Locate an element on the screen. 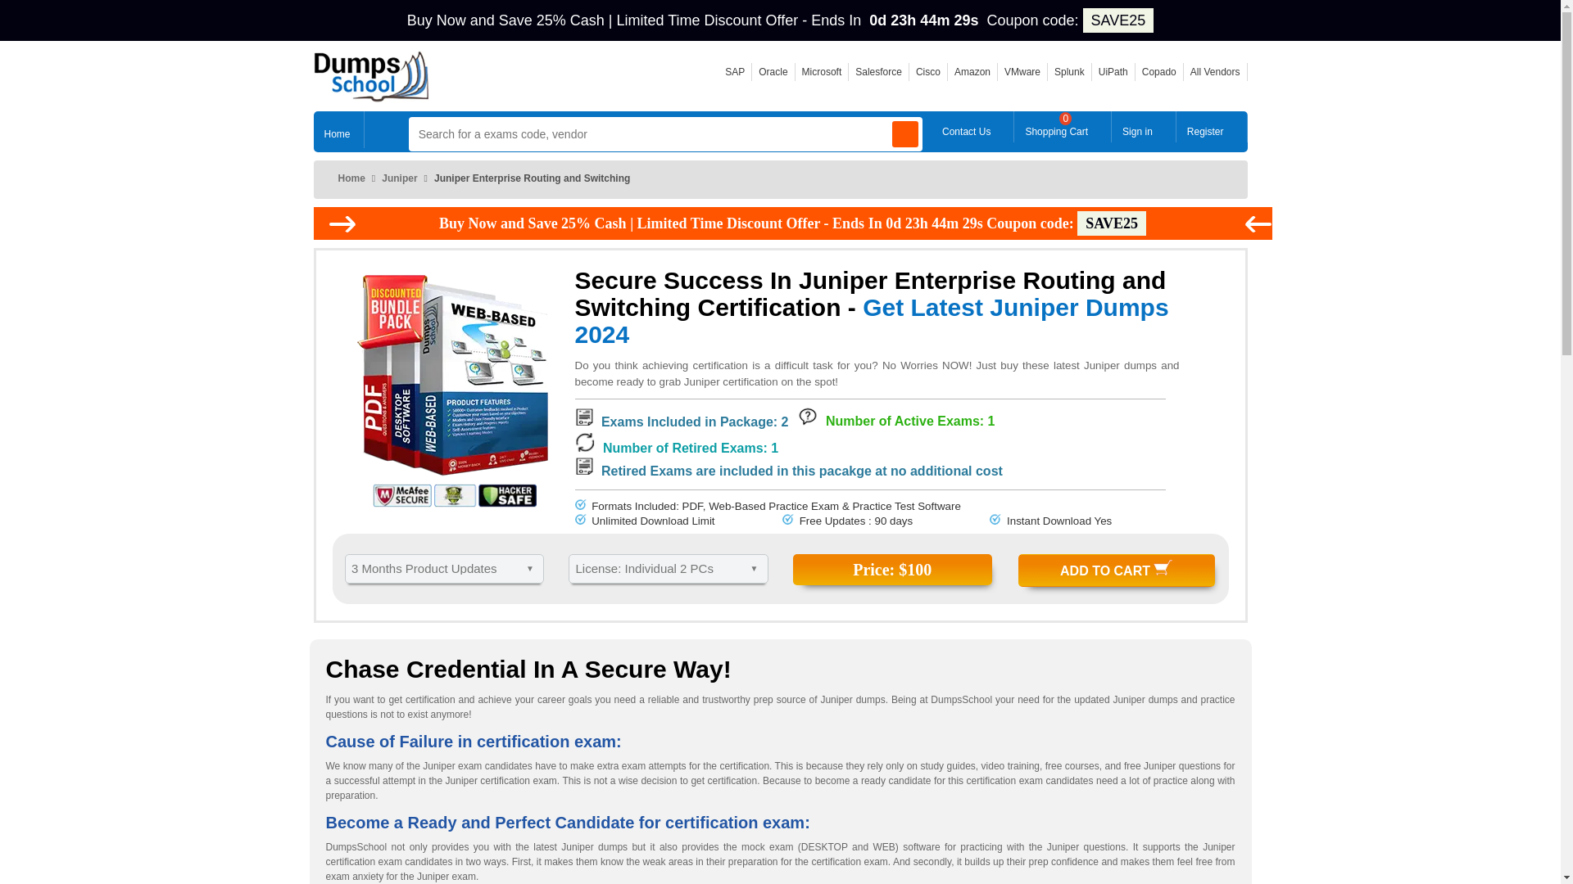  Home is located at coordinates (338, 129).